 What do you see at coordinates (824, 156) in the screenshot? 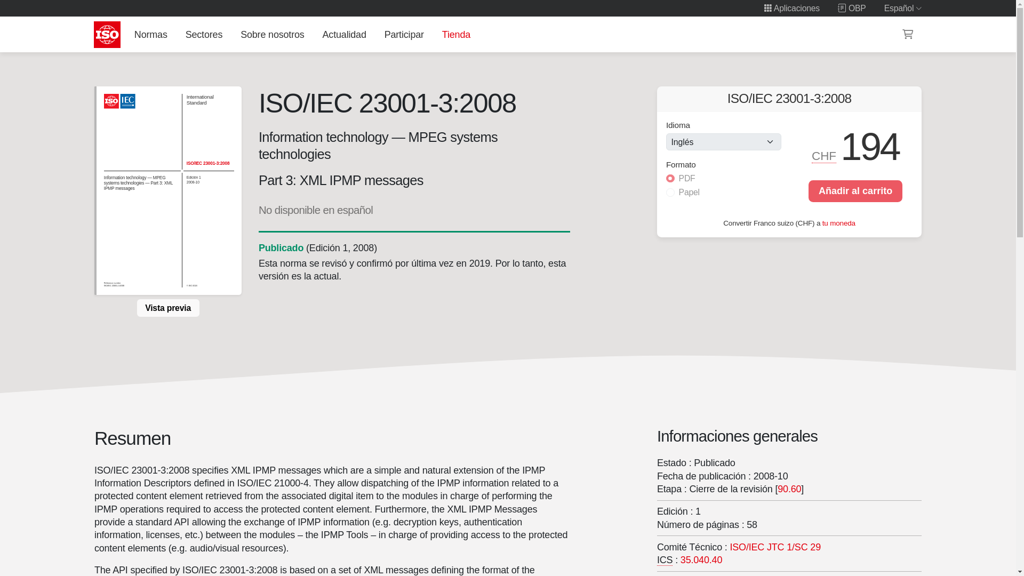
I see `Francos suizos` at bounding box center [824, 156].